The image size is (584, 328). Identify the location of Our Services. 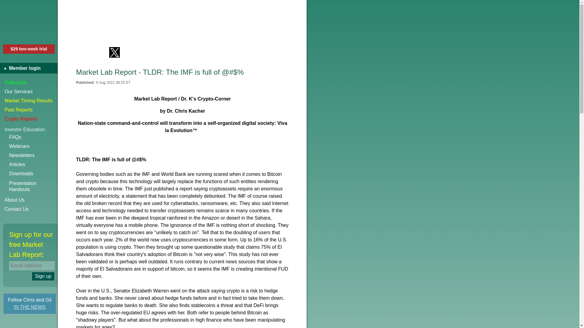
(29, 110).